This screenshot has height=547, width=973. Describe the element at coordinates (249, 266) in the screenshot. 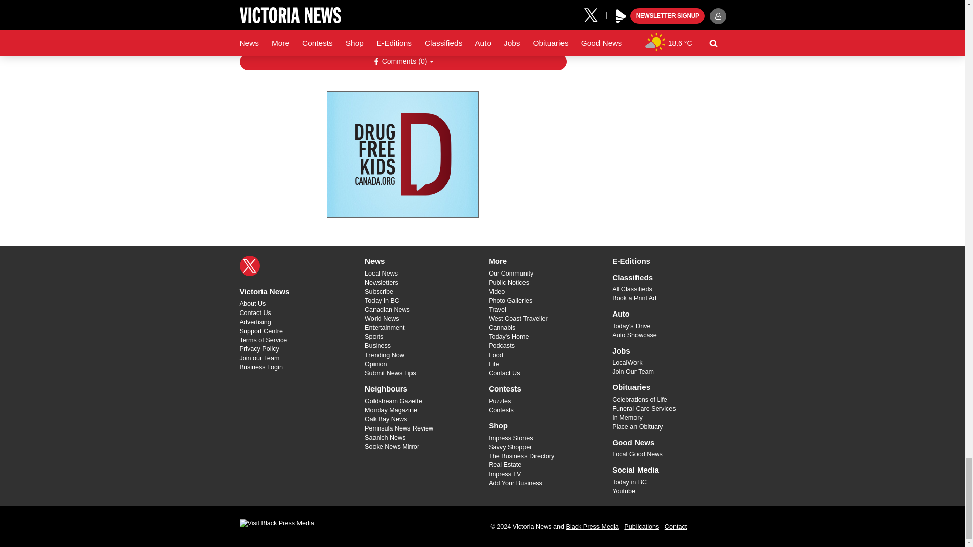

I see `X` at that location.